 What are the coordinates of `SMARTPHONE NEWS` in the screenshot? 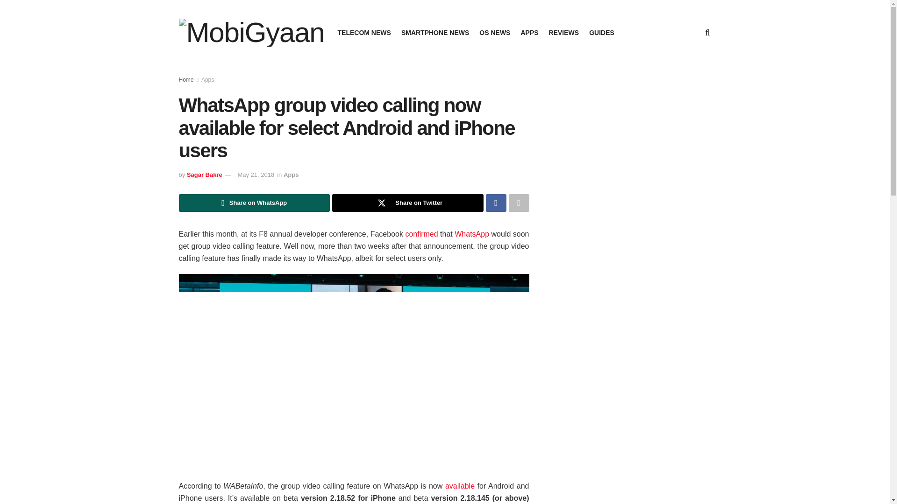 It's located at (435, 33).